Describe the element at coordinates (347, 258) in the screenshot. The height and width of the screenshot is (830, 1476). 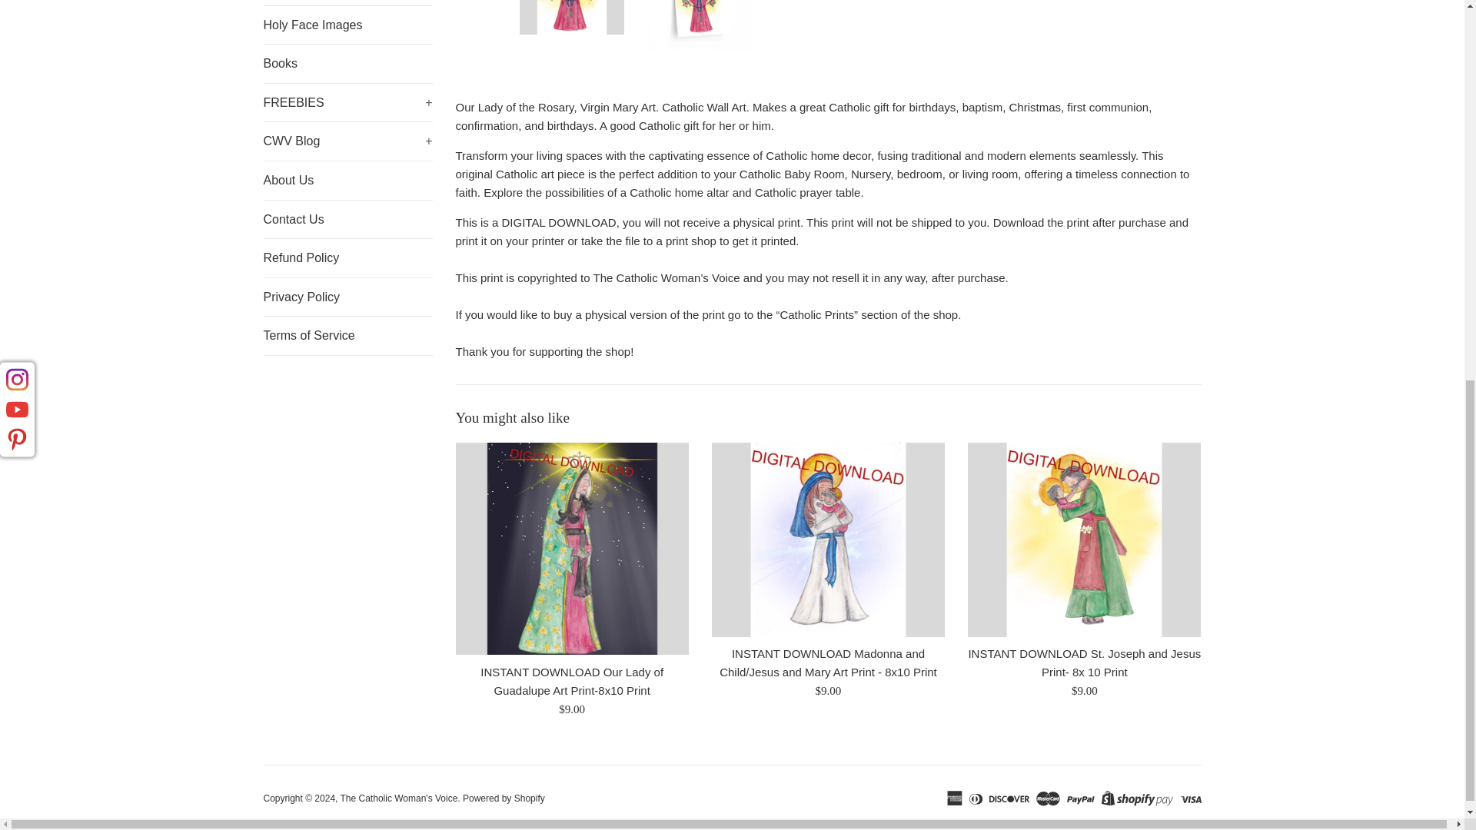
I see `Refund Policy` at that location.